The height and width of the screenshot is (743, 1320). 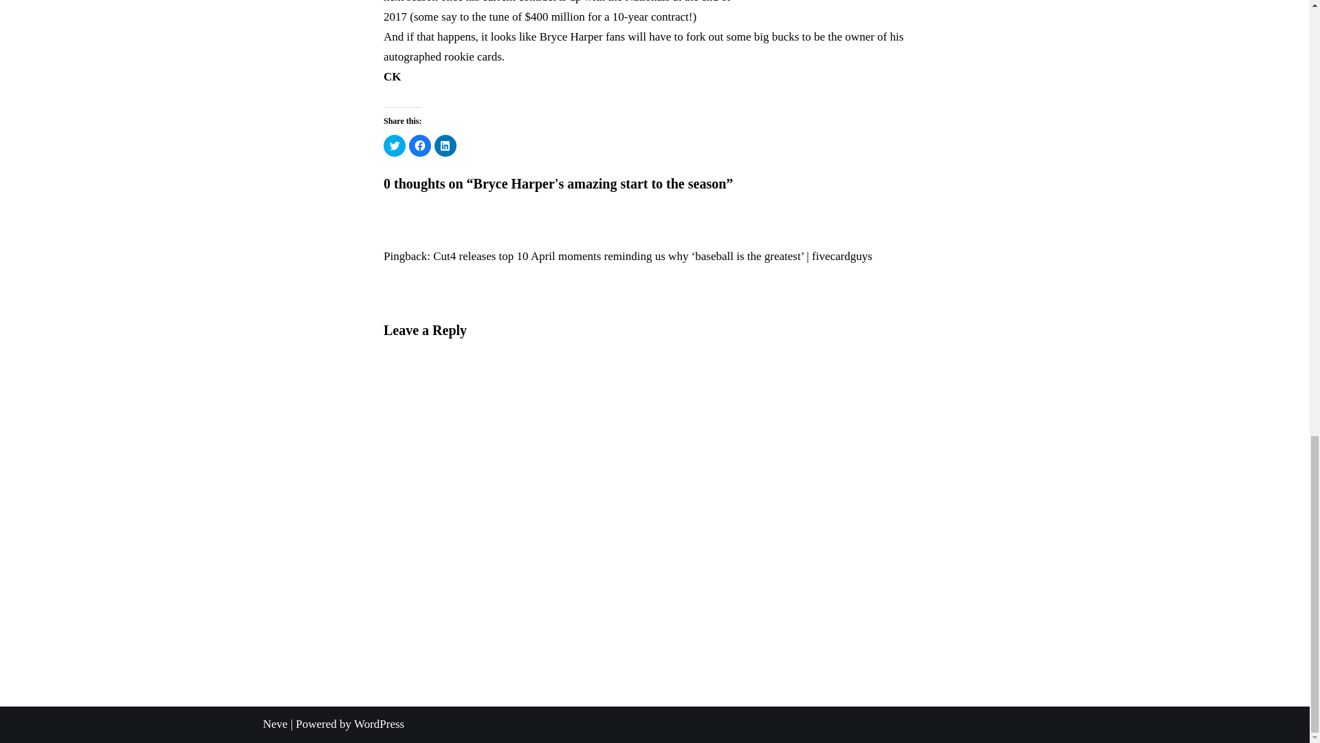 I want to click on Click to share on LinkedIn, so click(x=445, y=145).